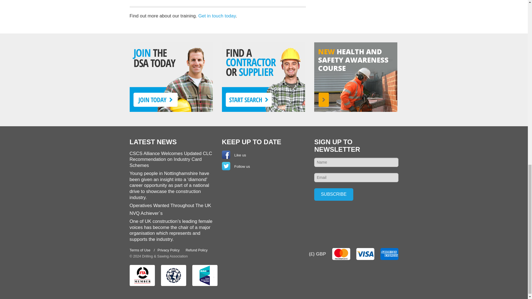  What do you see at coordinates (226, 154) in the screenshot?
I see `Facebook` at bounding box center [226, 154].